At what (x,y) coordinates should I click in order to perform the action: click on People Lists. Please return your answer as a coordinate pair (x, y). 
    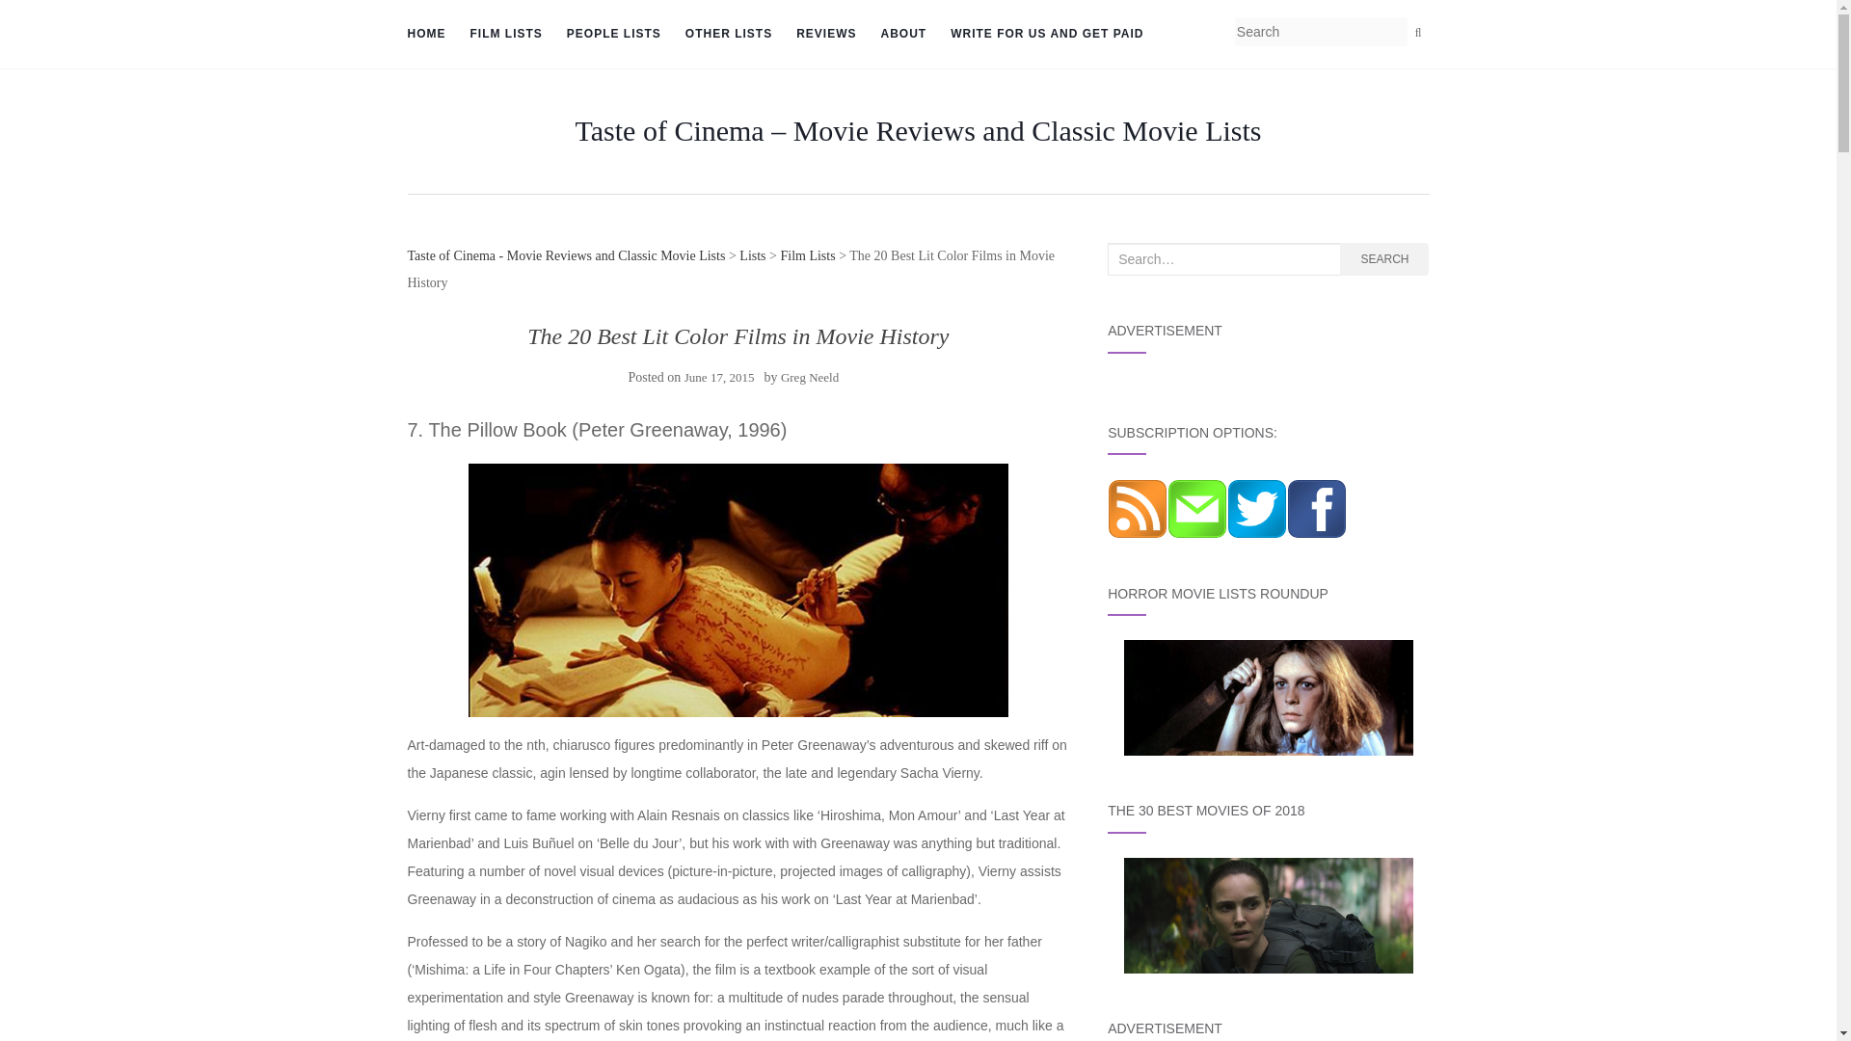
    Looking at the image, I should click on (613, 35).